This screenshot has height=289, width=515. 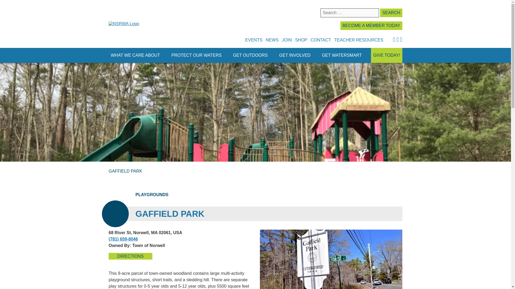 What do you see at coordinates (272, 40) in the screenshot?
I see `NEWS` at bounding box center [272, 40].